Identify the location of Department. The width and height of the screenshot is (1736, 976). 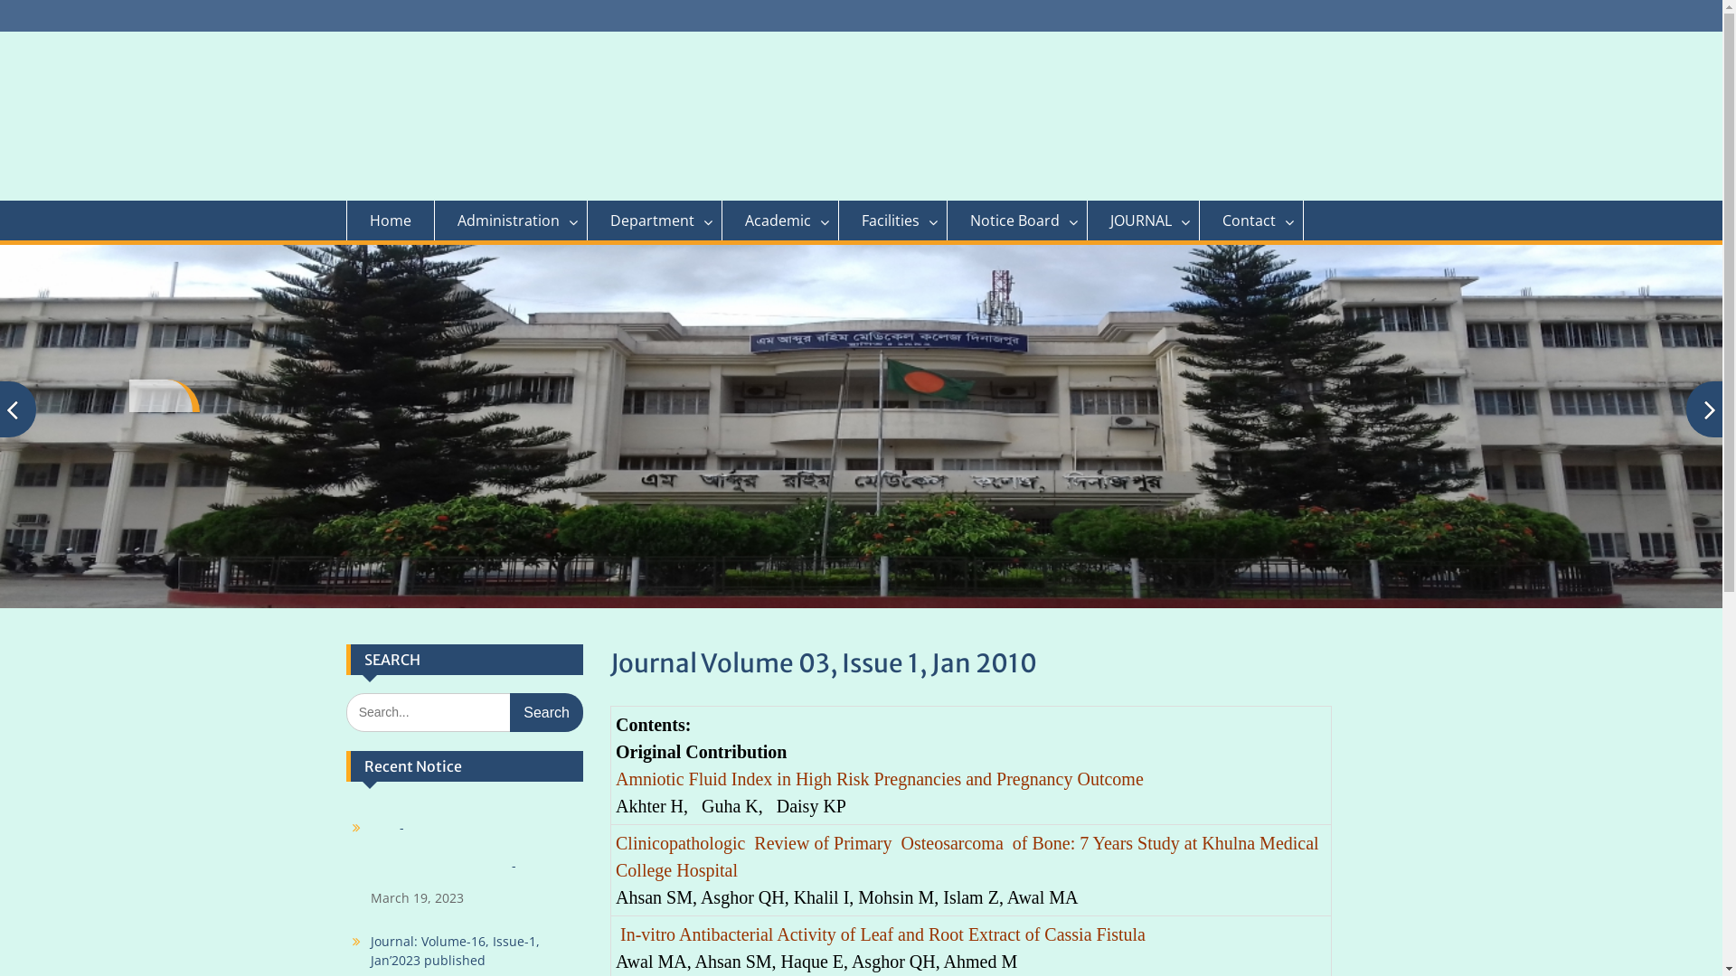
(655, 221).